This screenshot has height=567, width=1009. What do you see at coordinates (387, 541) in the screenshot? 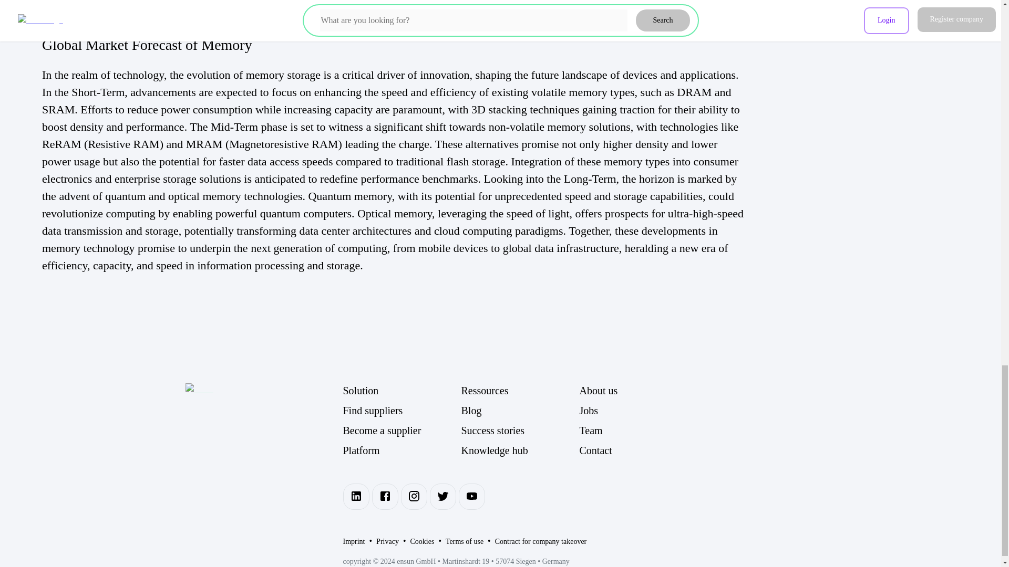
I see `Privacy` at bounding box center [387, 541].